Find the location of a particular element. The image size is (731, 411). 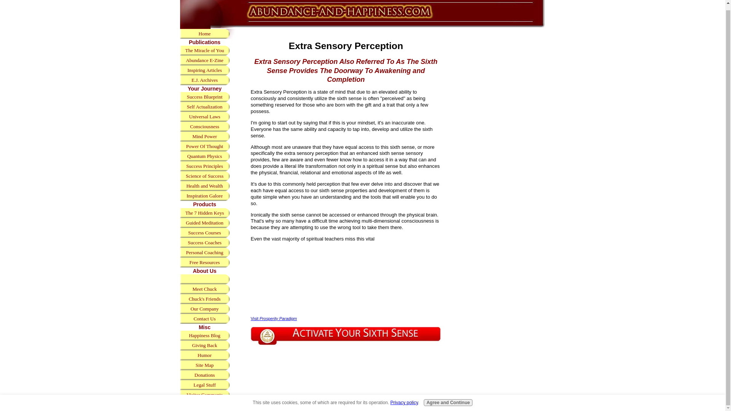

Contact Us is located at coordinates (204, 319).